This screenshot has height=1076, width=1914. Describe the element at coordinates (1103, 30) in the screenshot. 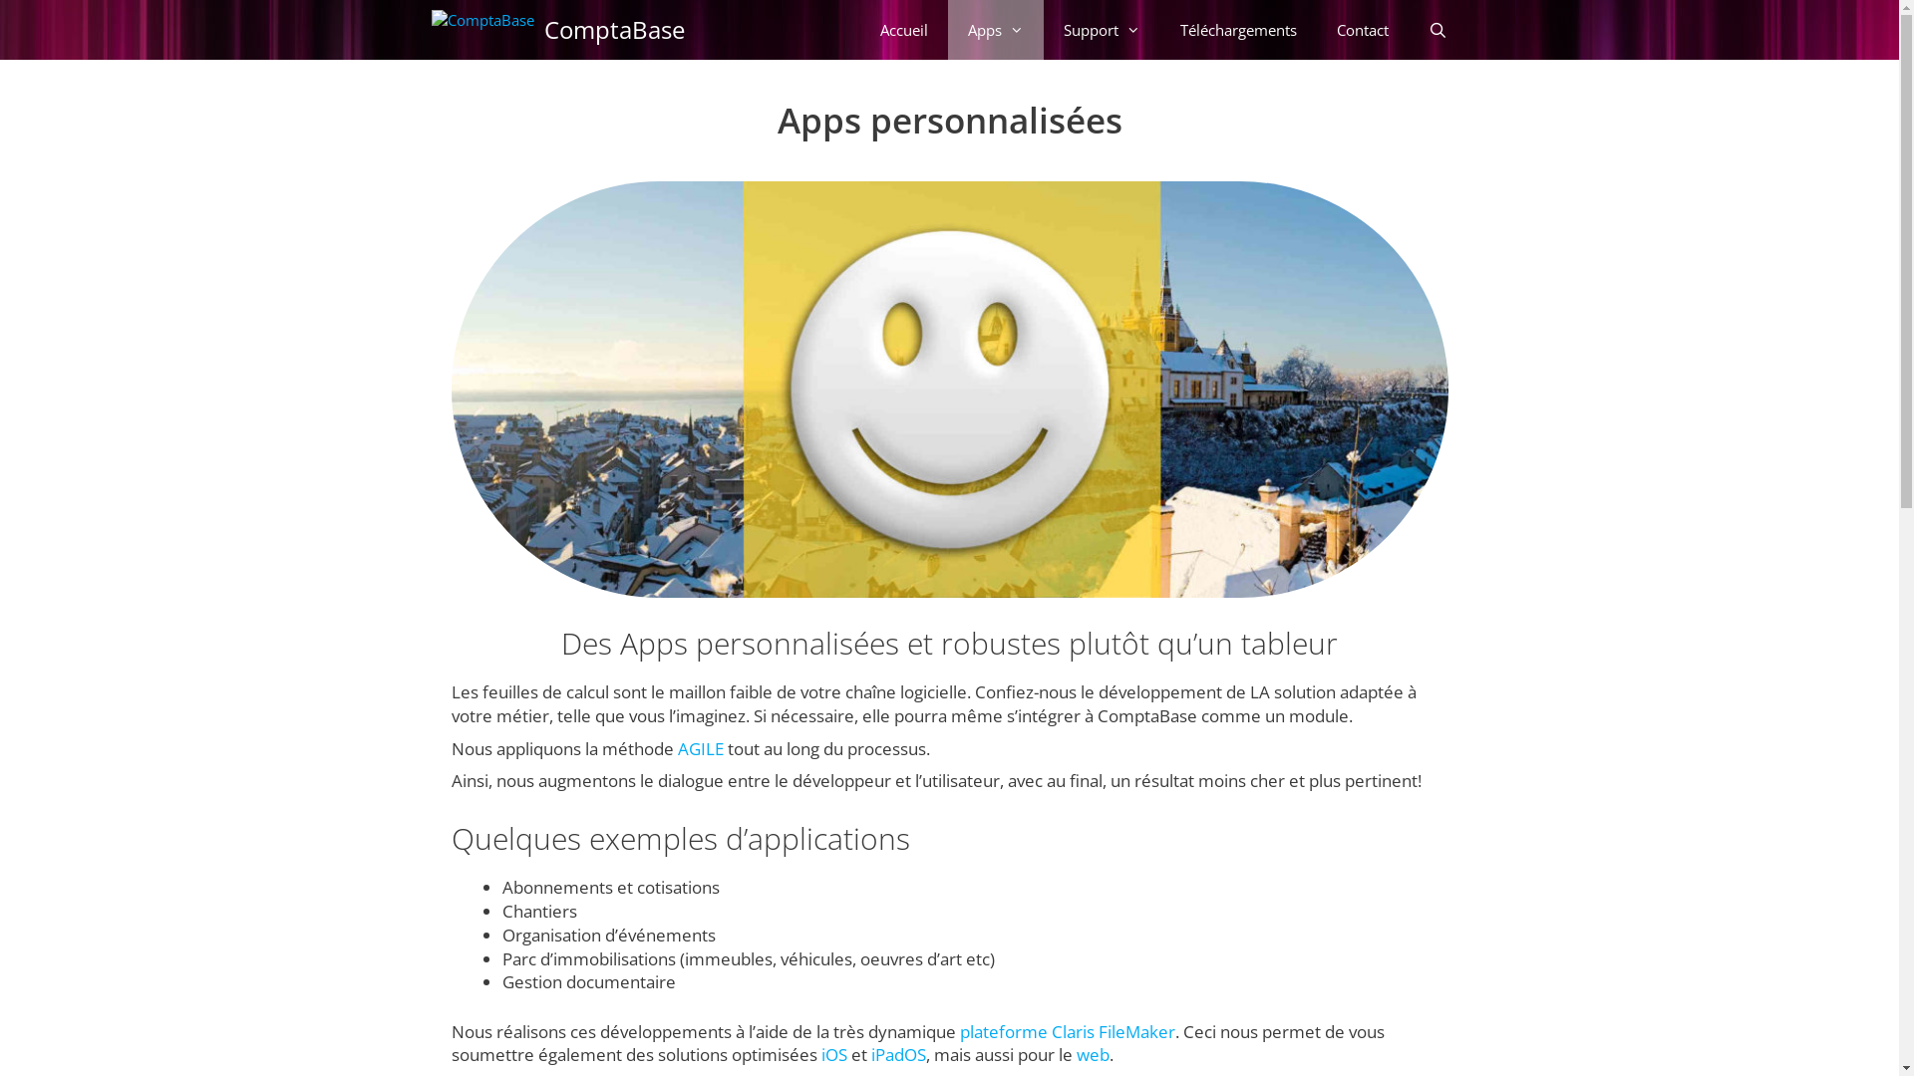

I see `Support` at that location.